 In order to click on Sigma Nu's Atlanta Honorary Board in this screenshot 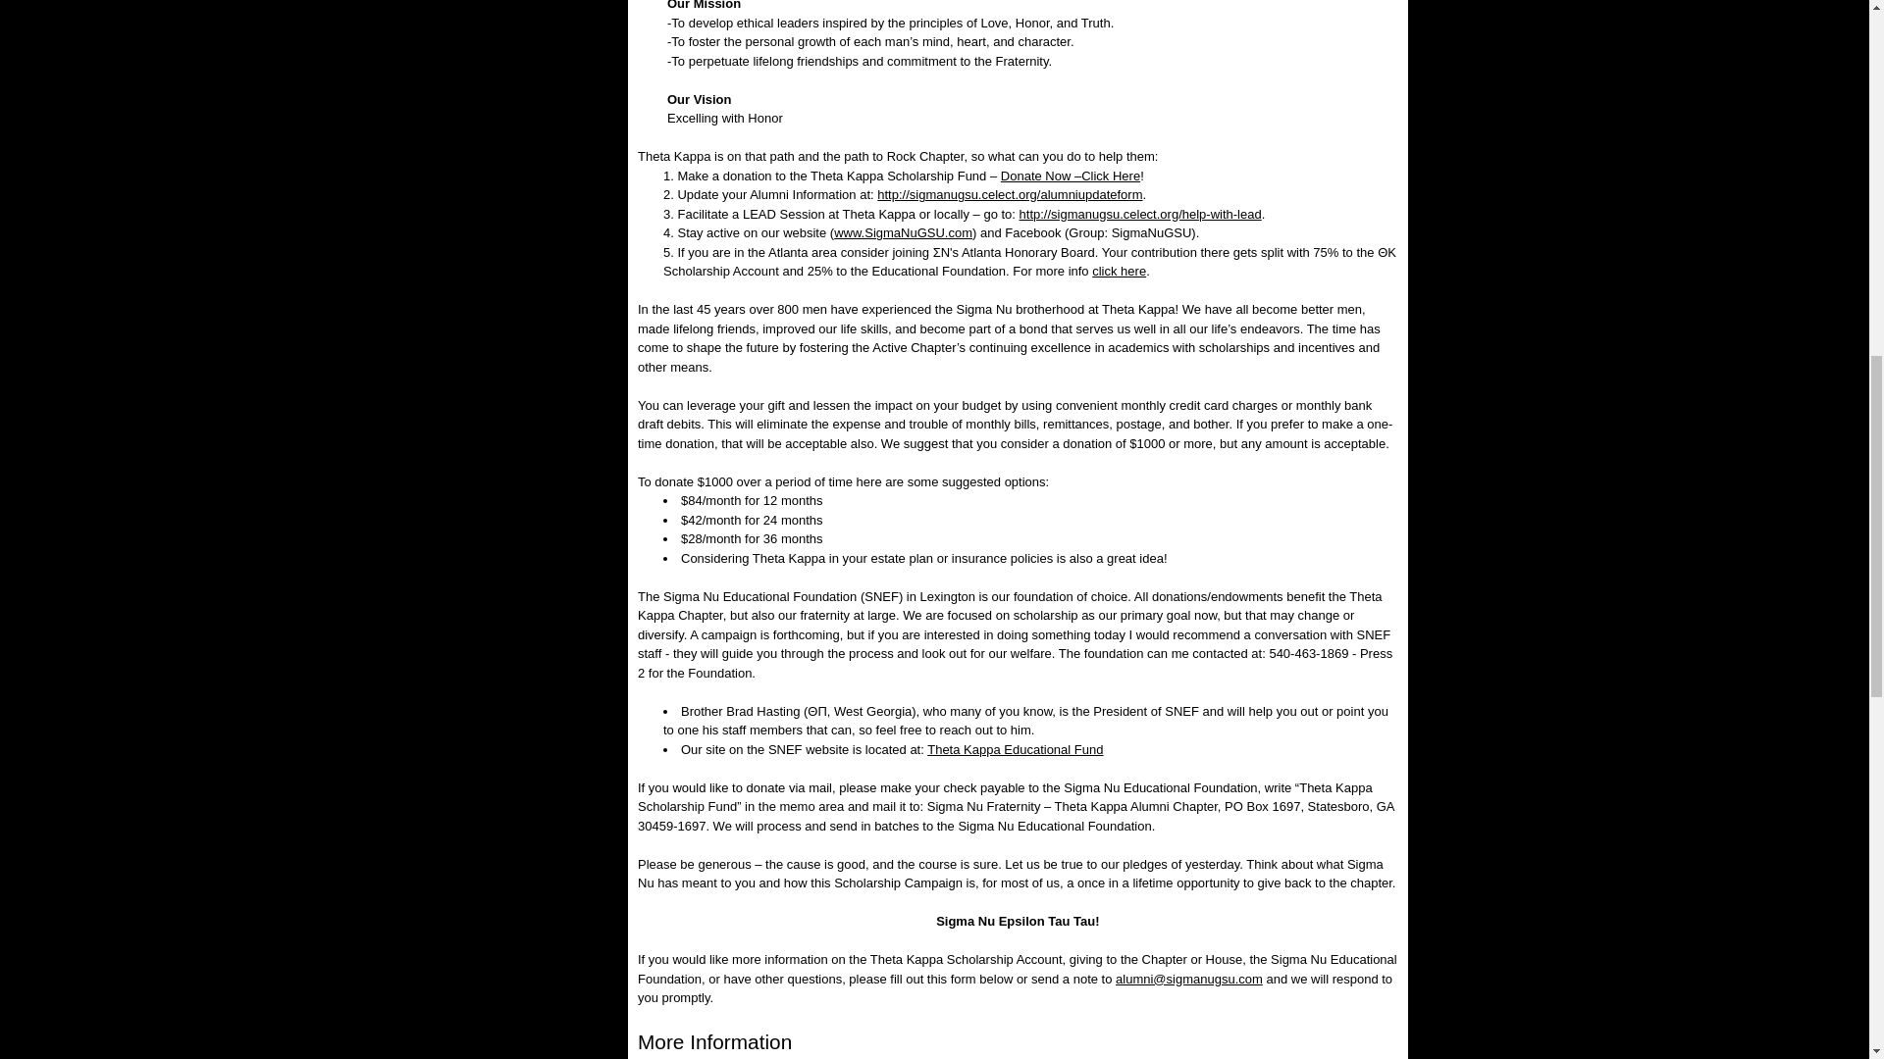, I will do `click(1119, 271)`.